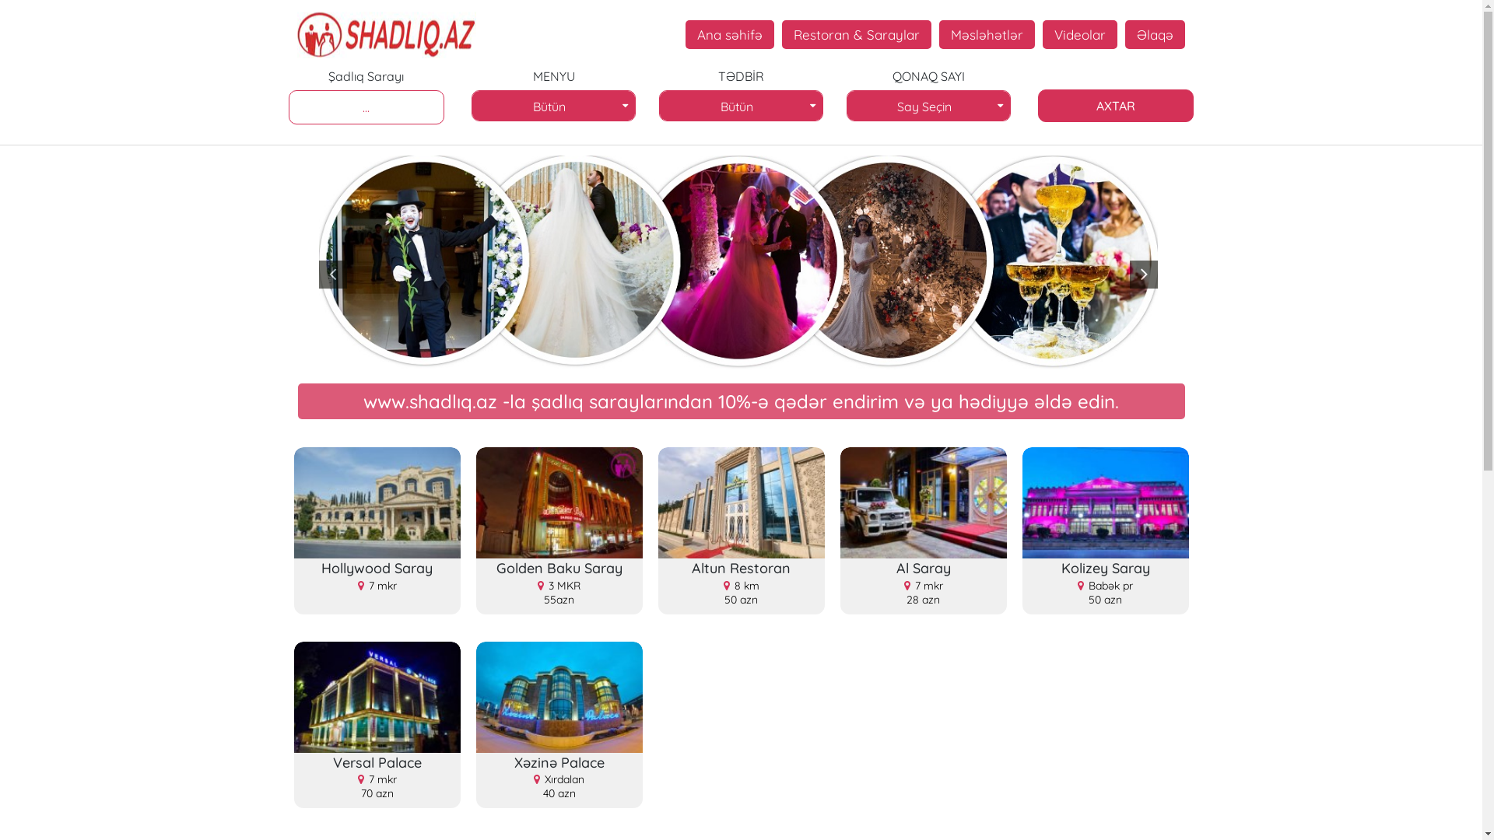 Image resolution: width=1494 pixels, height=840 pixels. Describe the element at coordinates (377, 697) in the screenshot. I see `Versal Palace ` at that location.